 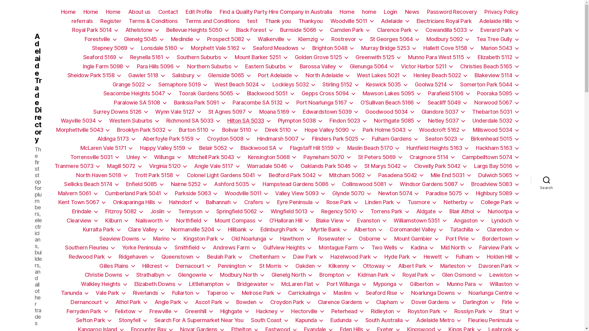 I want to click on News, so click(x=412, y=12).